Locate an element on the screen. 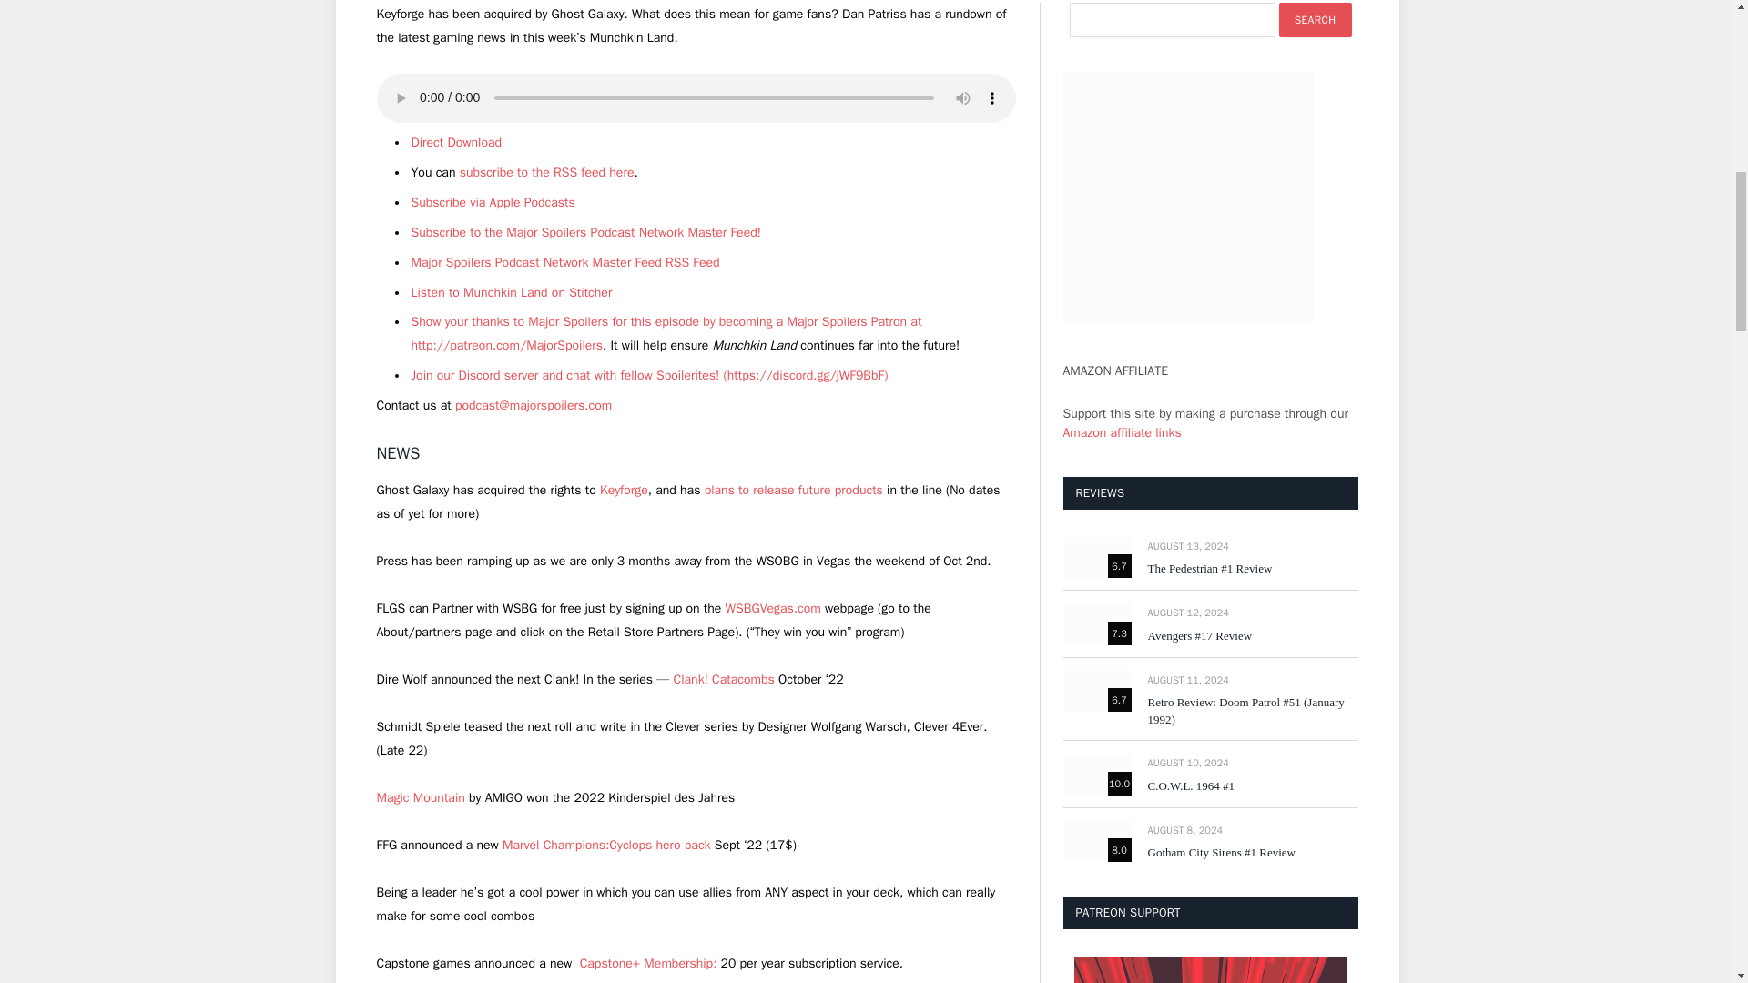 This screenshot has height=983, width=1748. Munchkin Land RSS Feed is located at coordinates (546, 172).